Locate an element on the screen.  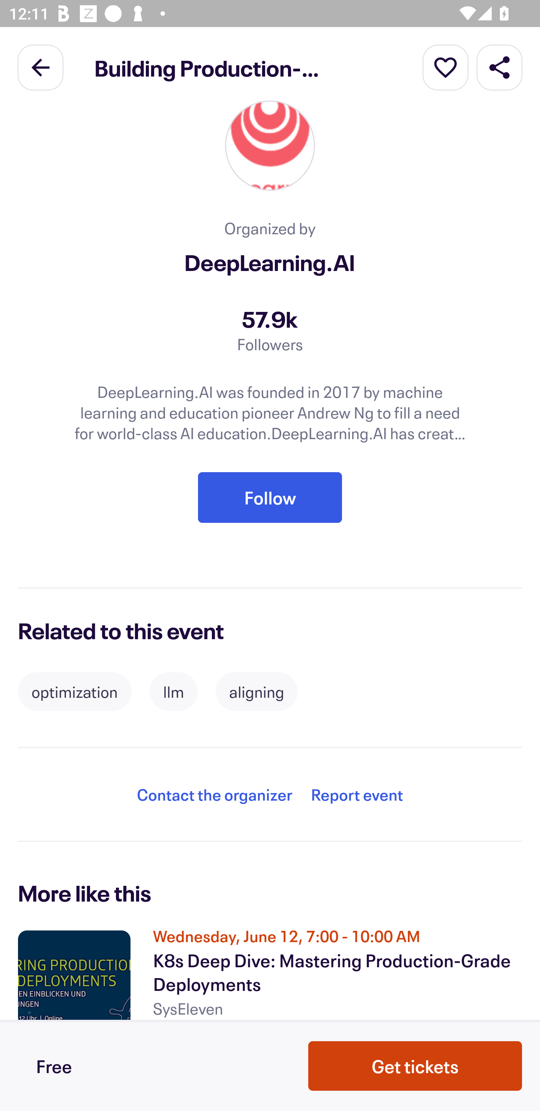
Follow is located at coordinates (270, 498).